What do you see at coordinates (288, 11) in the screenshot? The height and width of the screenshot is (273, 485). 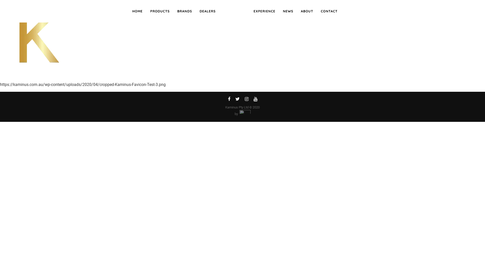 I see `NEWS` at bounding box center [288, 11].